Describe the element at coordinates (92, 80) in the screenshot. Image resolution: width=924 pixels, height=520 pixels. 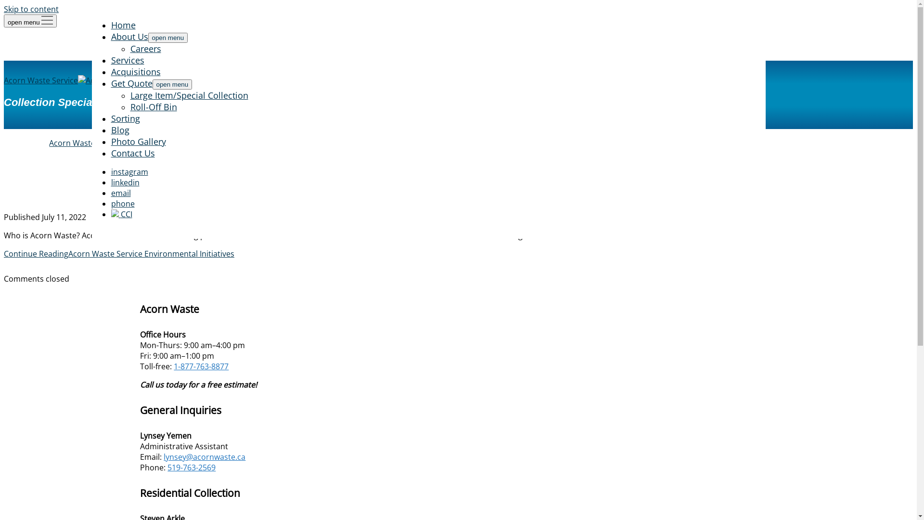
I see `Acorn Waste Service` at that location.